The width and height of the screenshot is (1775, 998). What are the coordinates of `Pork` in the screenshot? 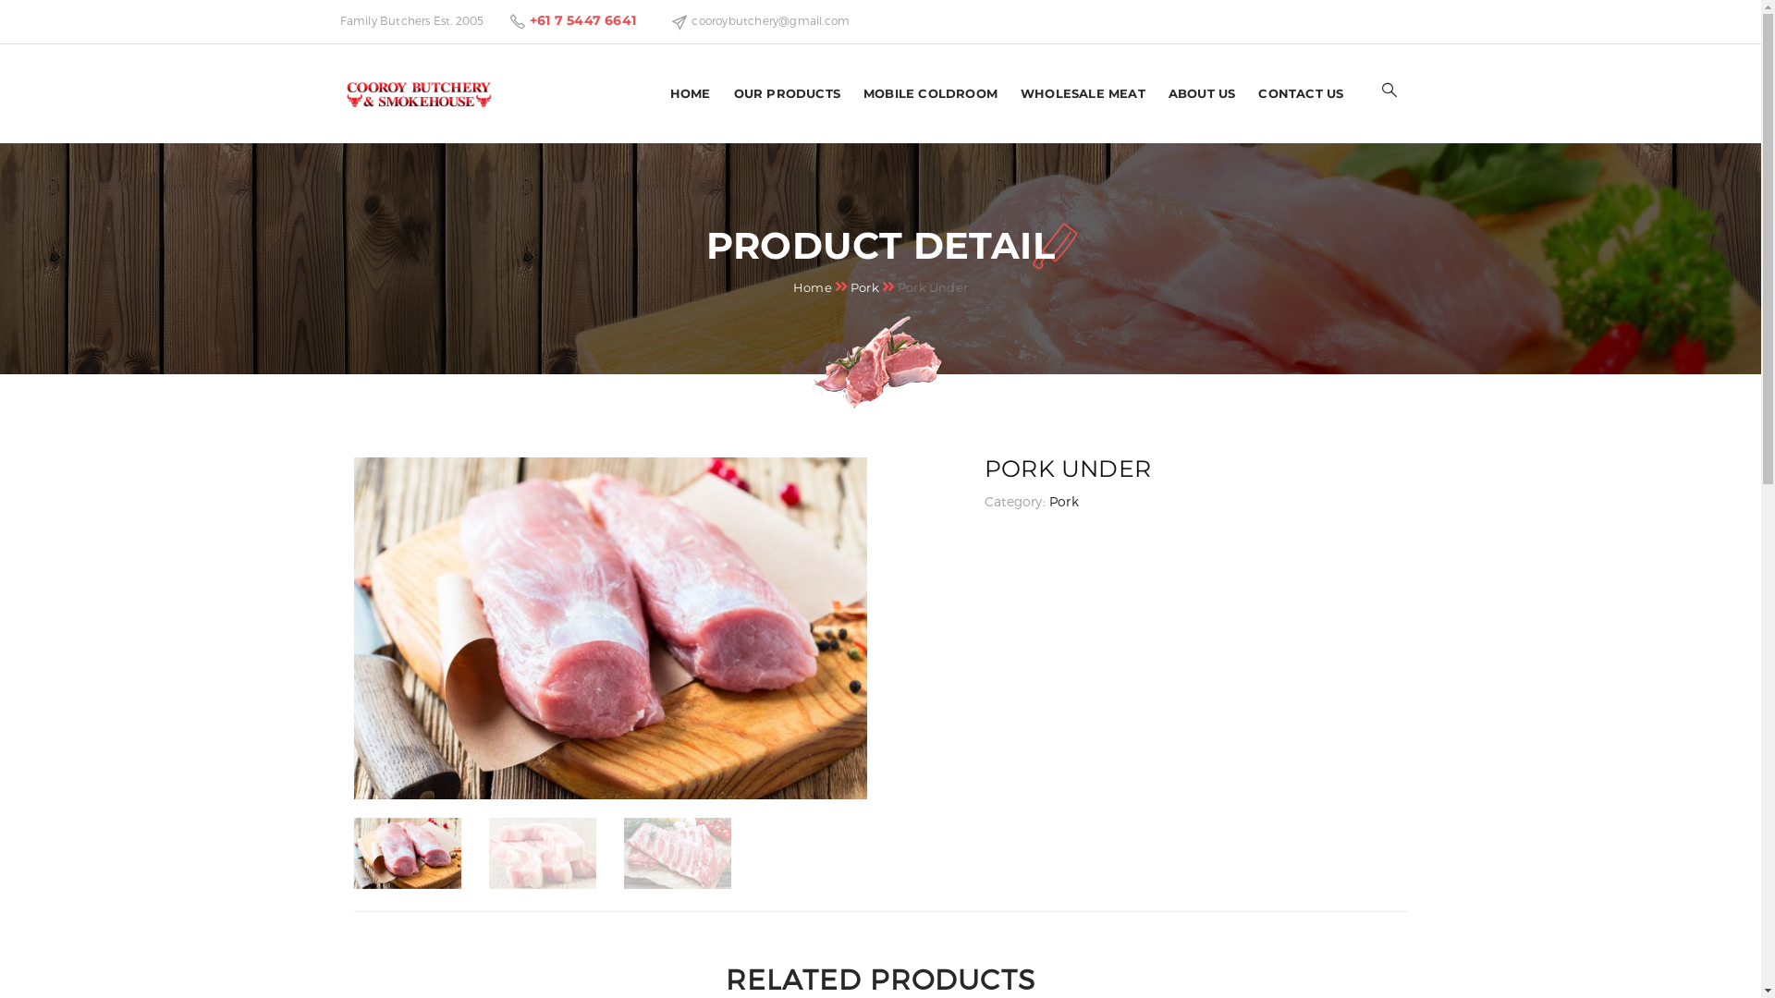 It's located at (1064, 501).